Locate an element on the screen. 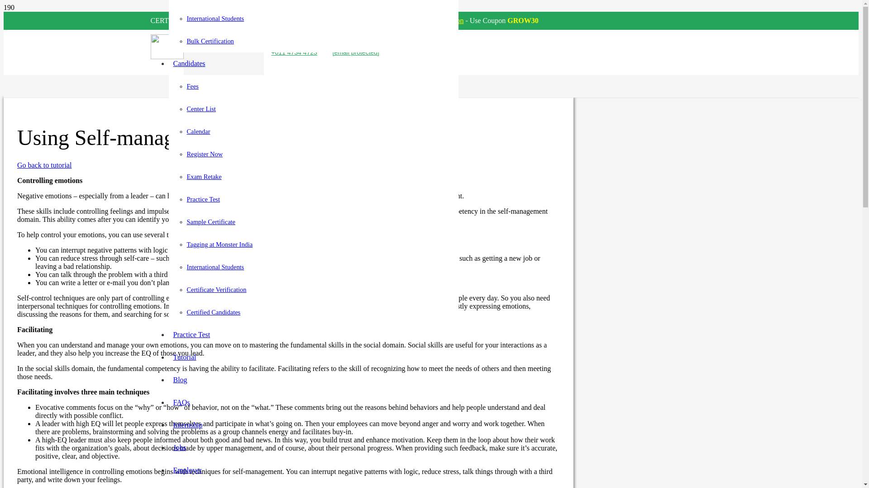  Candidates is located at coordinates (189, 63).